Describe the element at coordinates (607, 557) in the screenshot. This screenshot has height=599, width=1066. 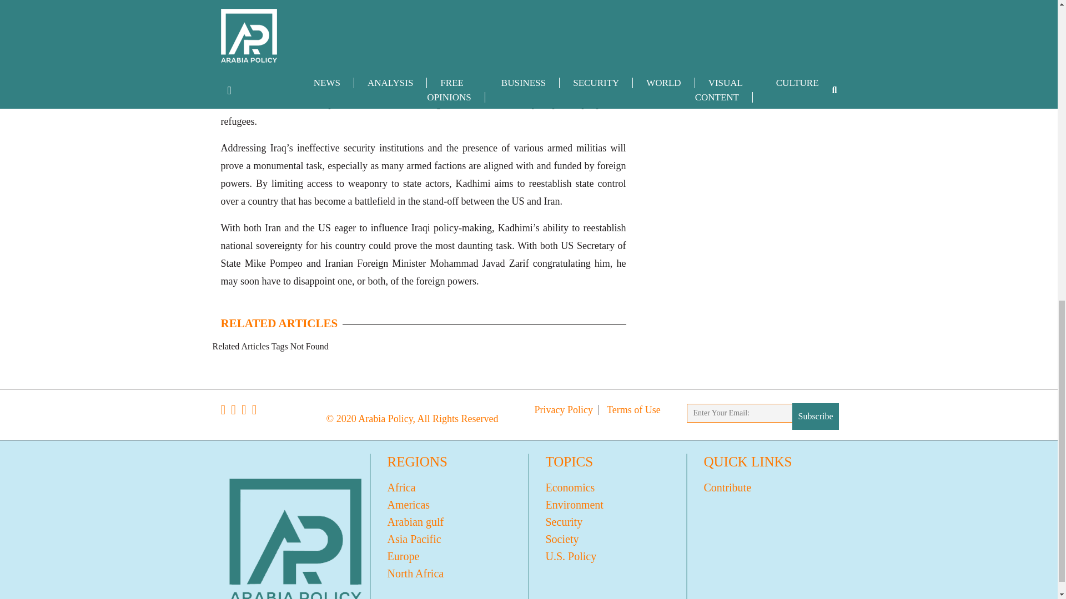
I see `U.S. Policy` at that location.